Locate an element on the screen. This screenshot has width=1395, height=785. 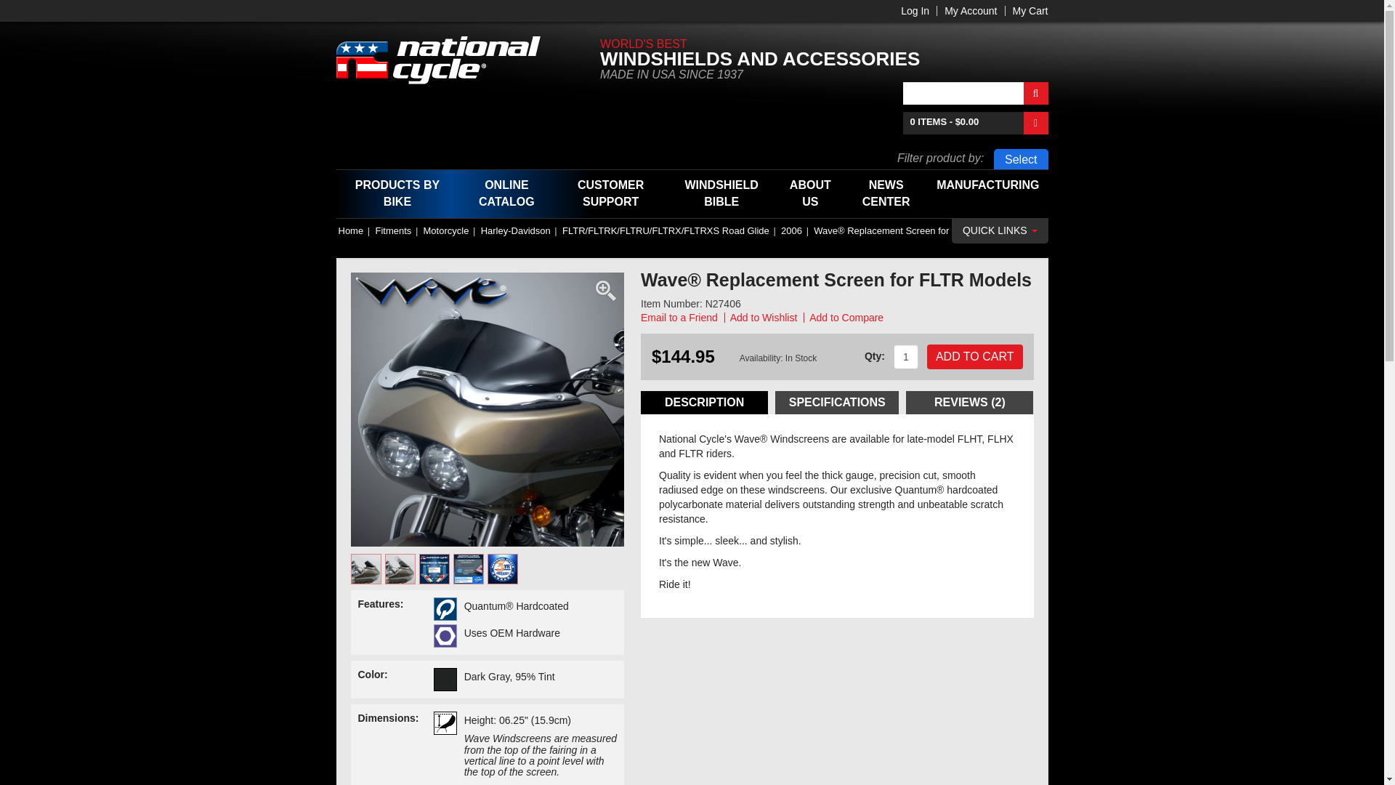
My Cart is located at coordinates (1030, 10).